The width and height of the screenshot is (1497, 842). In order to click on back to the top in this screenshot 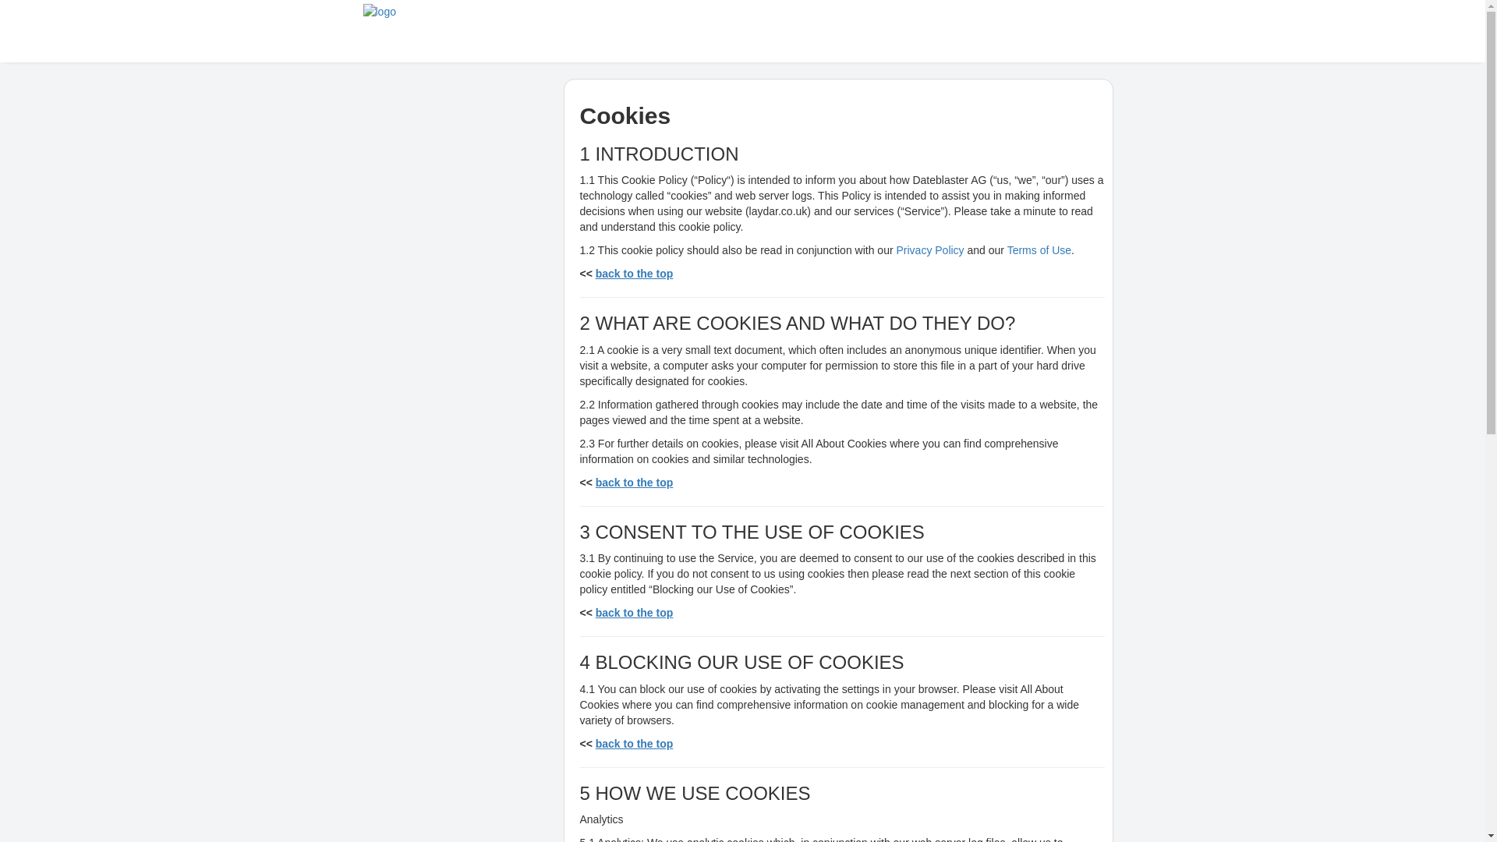, I will do `click(635, 273)`.